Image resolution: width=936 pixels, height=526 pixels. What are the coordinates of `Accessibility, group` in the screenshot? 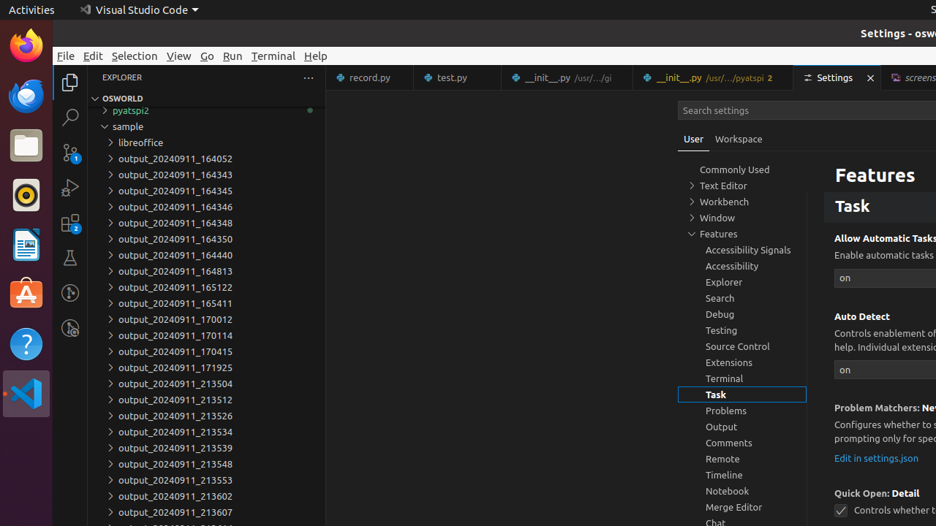 It's located at (742, 266).